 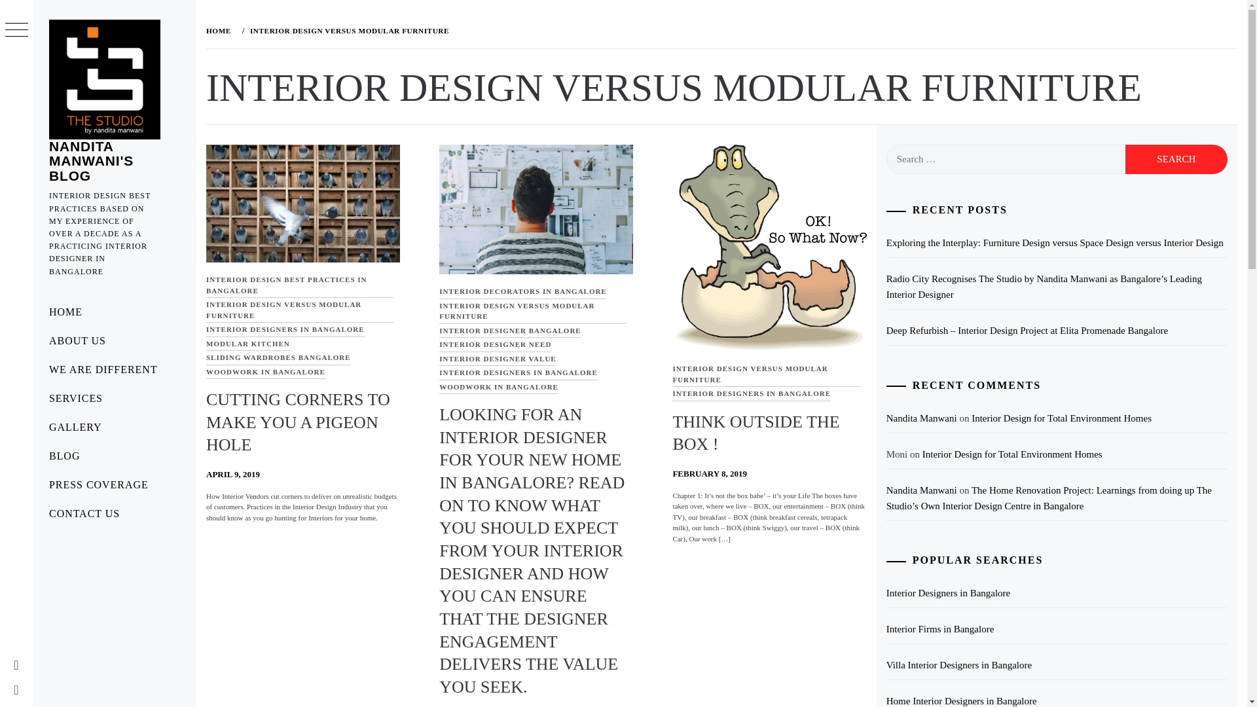 I want to click on NANDITA MANWANI'S BLOG, so click(x=90, y=160).